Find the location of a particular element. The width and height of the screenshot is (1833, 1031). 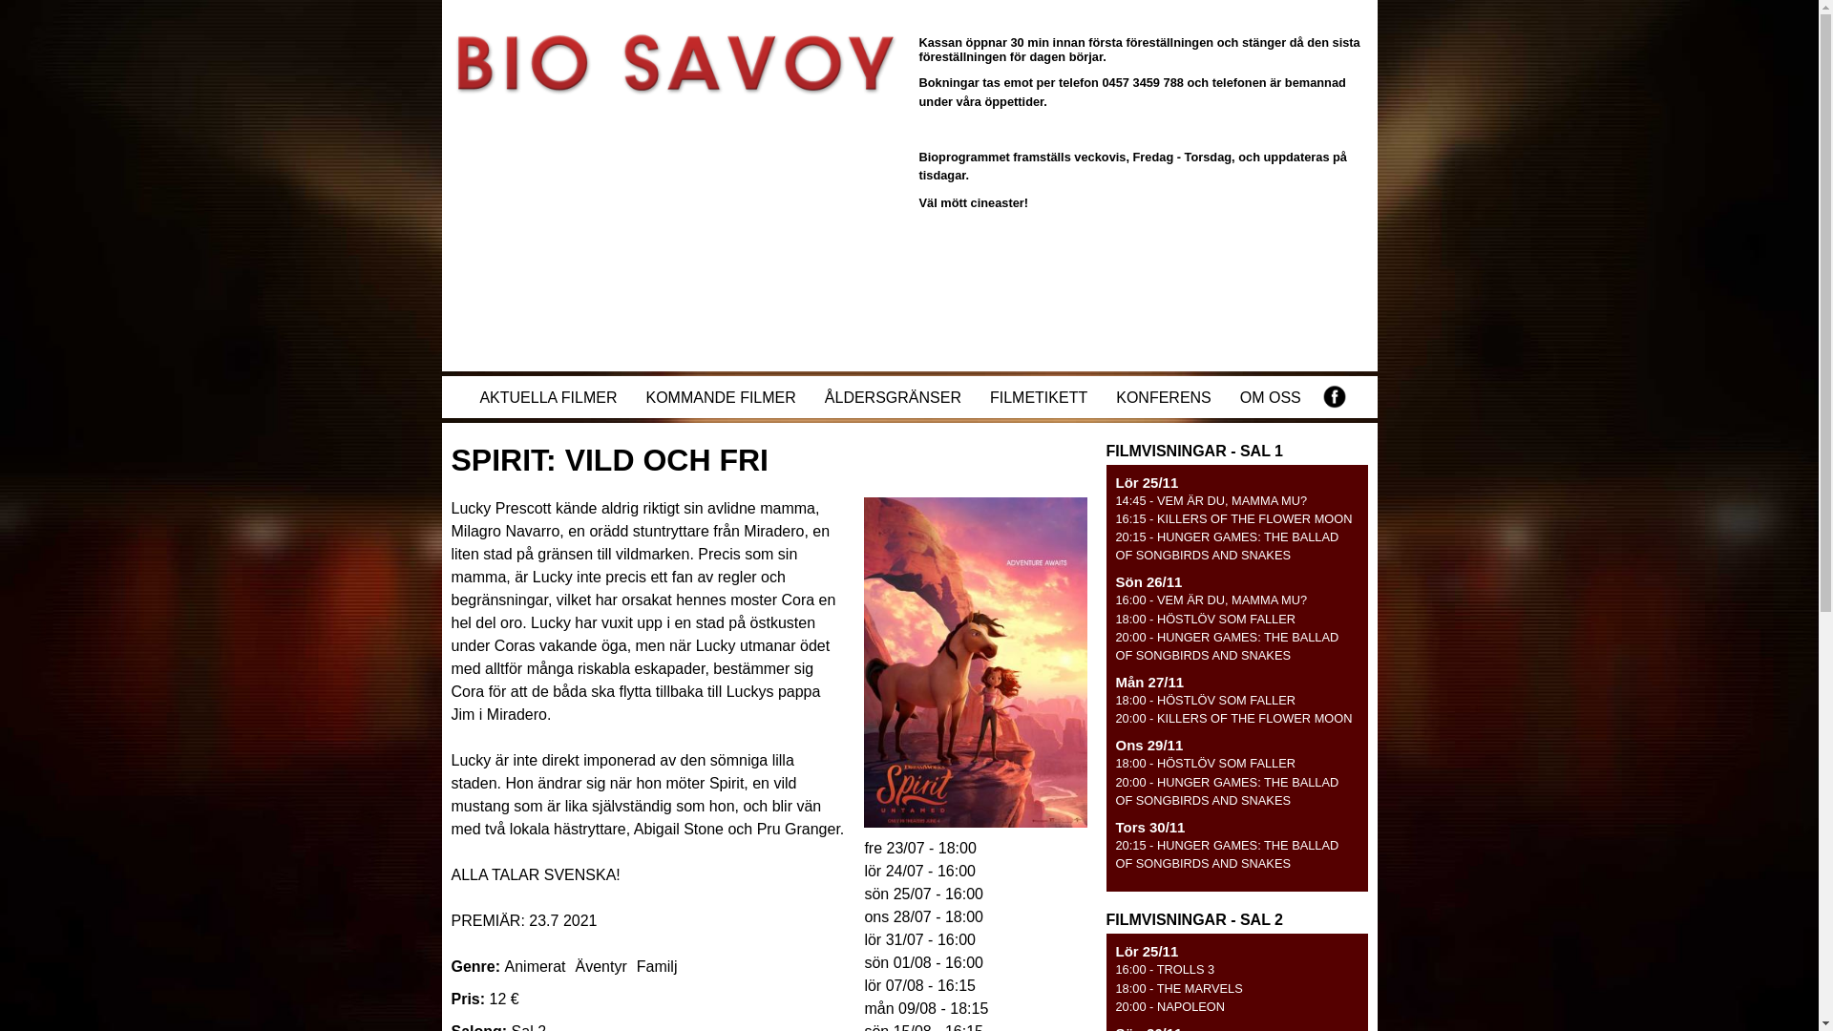

20:15 - HUNGER GAMES: THE BALLAD OF SONGBIRDS AND SNAKES is located at coordinates (1227, 546).